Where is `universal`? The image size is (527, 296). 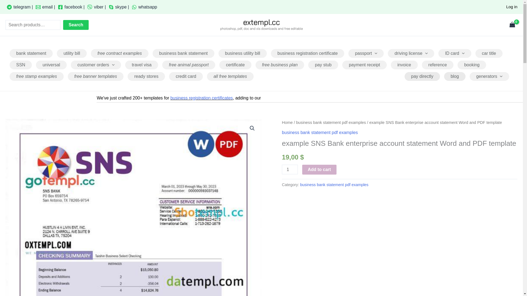 universal is located at coordinates (51, 65).